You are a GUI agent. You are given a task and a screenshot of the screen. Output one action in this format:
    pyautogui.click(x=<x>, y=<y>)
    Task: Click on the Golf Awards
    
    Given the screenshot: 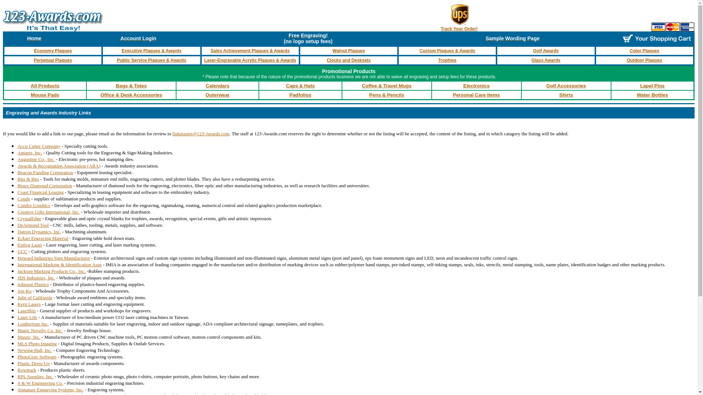 What is the action you would take?
    pyautogui.click(x=546, y=51)
    